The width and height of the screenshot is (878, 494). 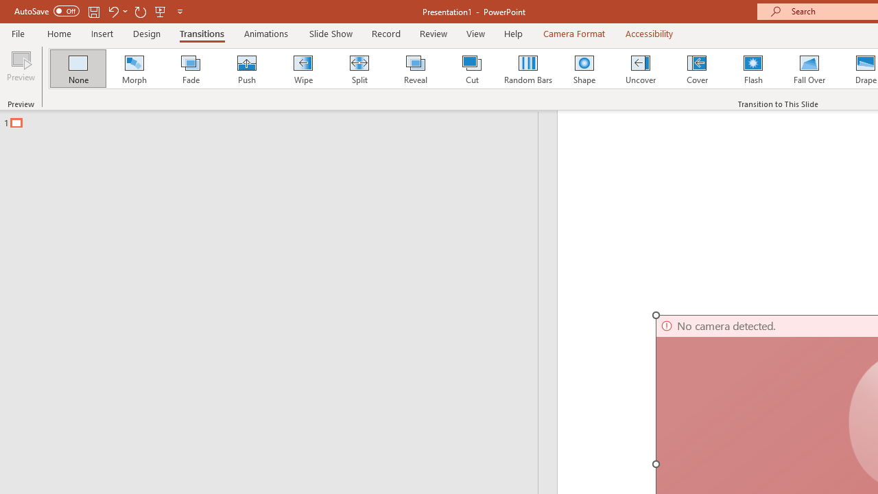 What do you see at coordinates (134, 69) in the screenshot?
I see `Morph` at bounding box center [134, 69].